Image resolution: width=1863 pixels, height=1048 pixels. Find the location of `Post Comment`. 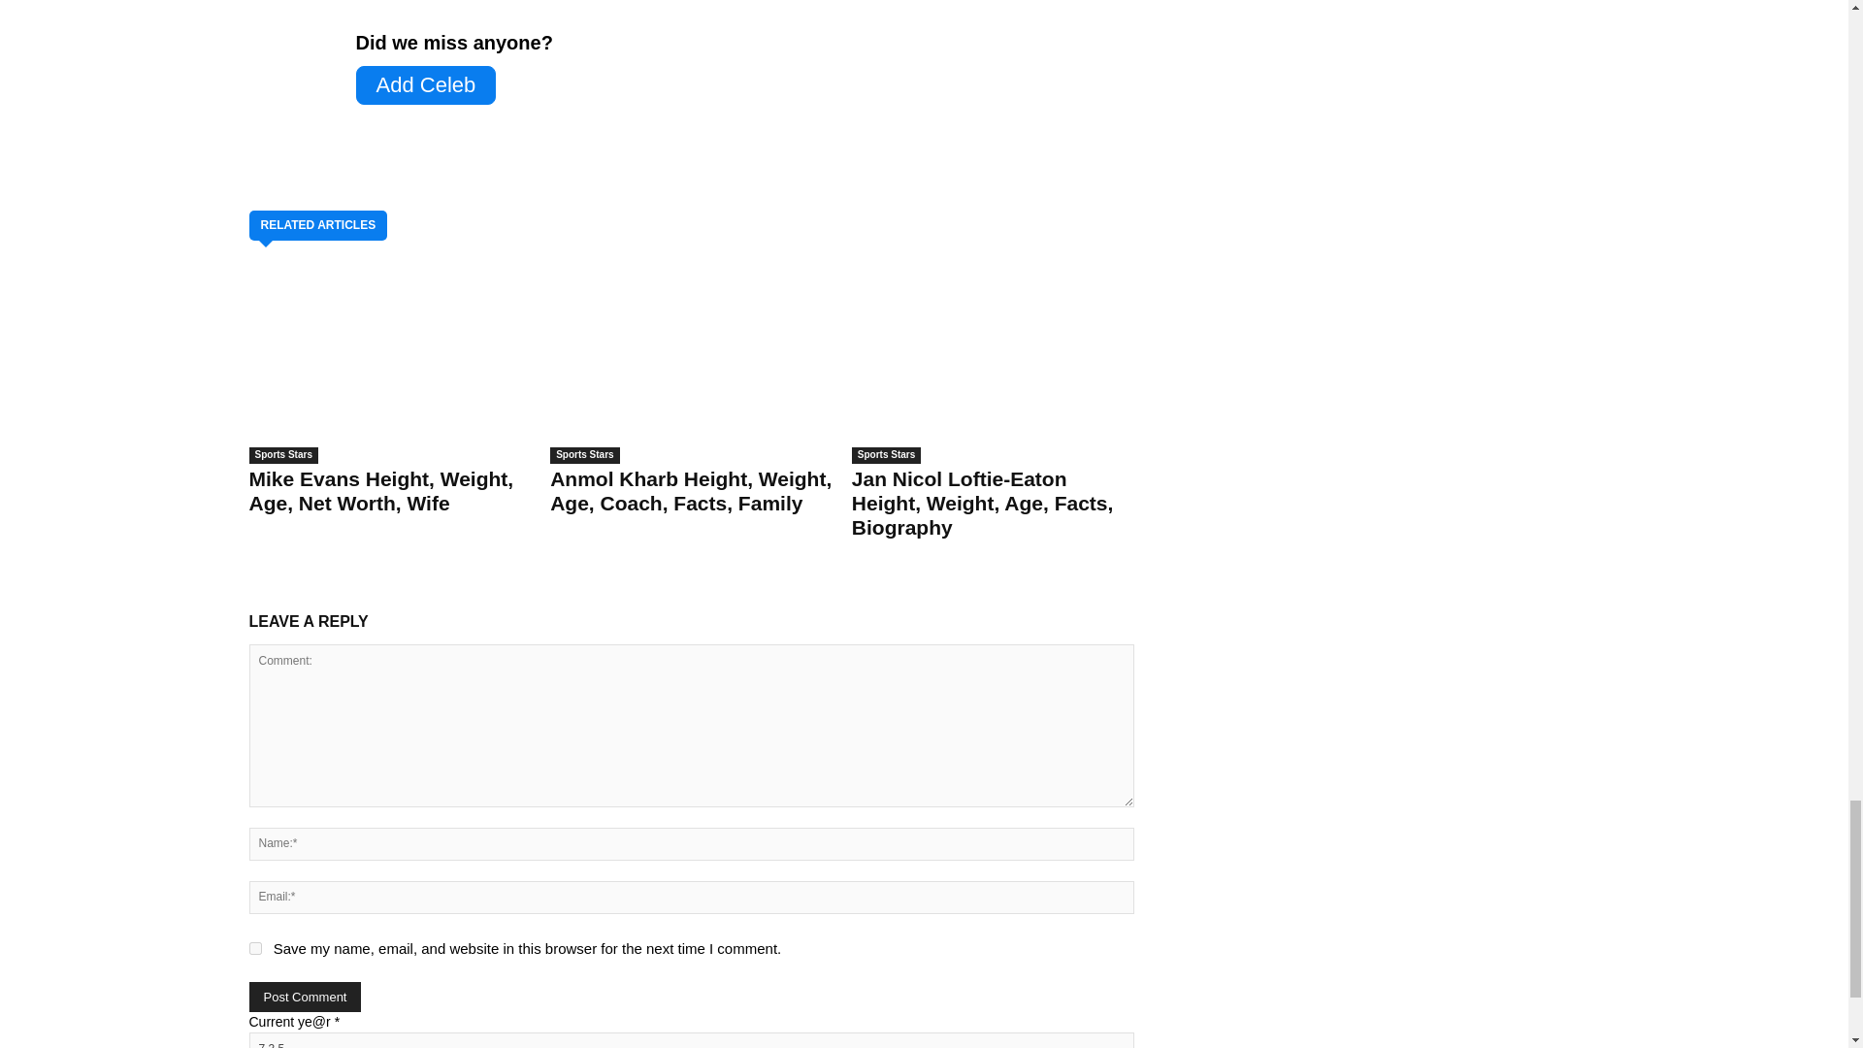

Post Comment is located at coordinates (305, 997).